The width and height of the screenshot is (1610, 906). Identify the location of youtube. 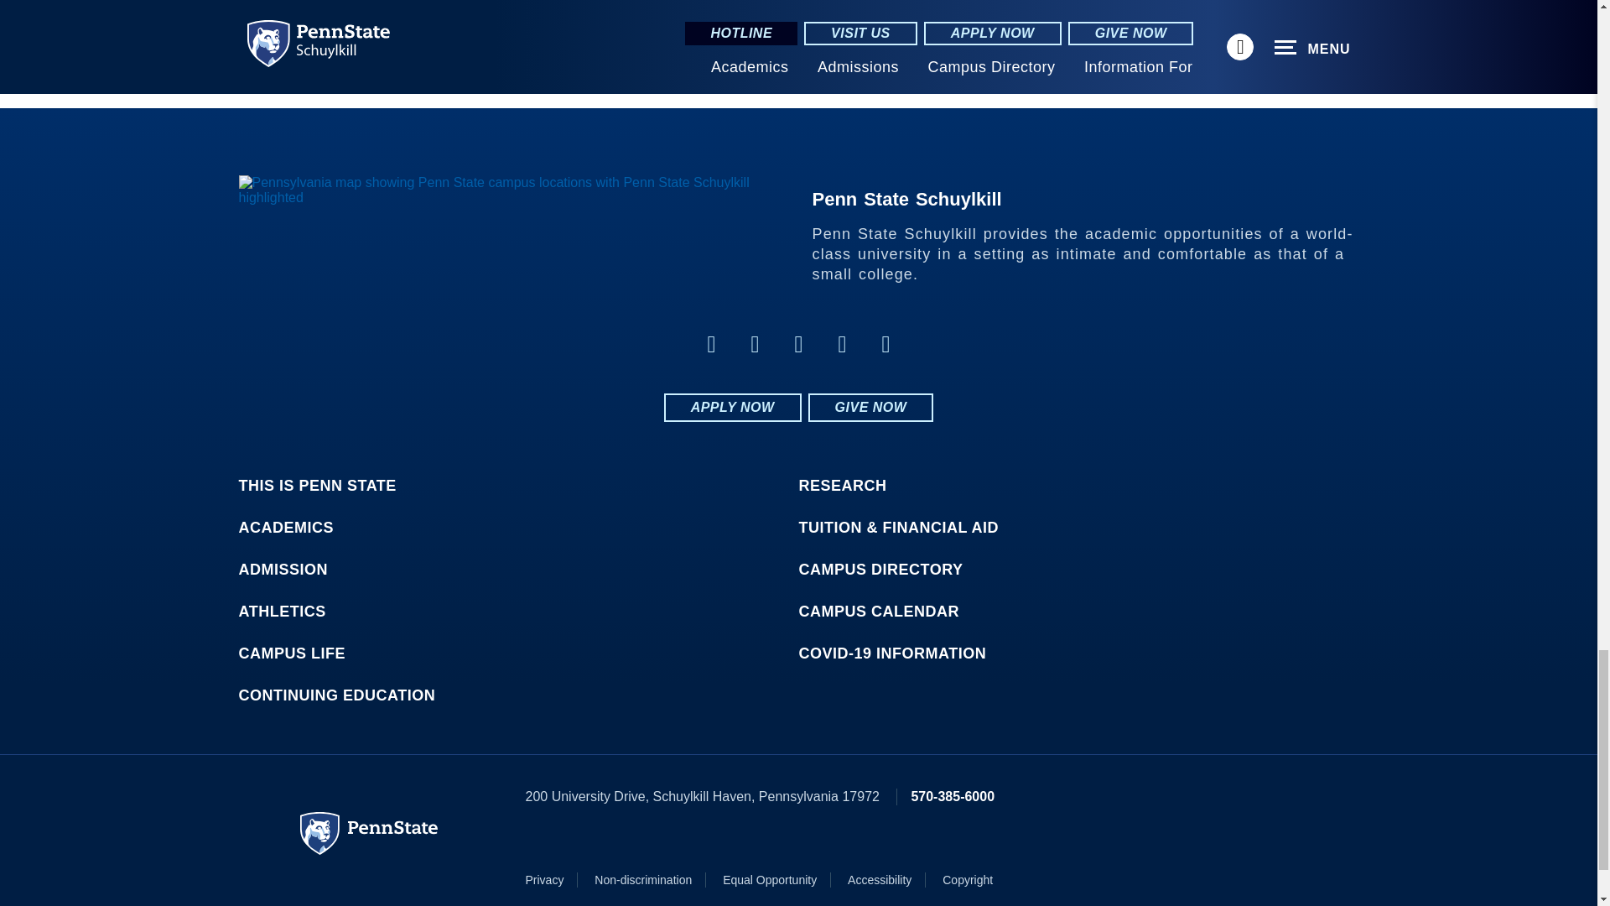
(842, 344).